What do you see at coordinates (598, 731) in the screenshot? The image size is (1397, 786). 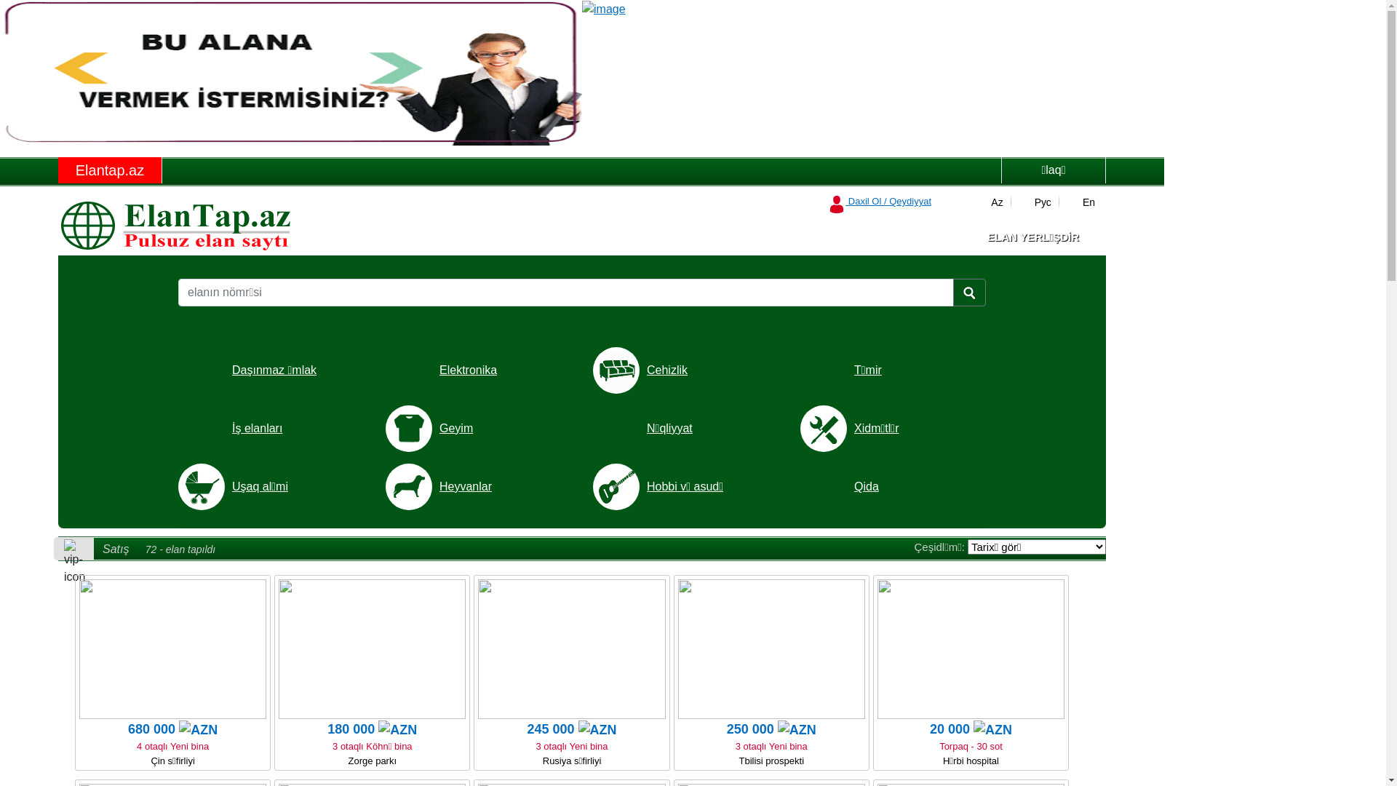 I see `manat` at bounding box center [598, 731].